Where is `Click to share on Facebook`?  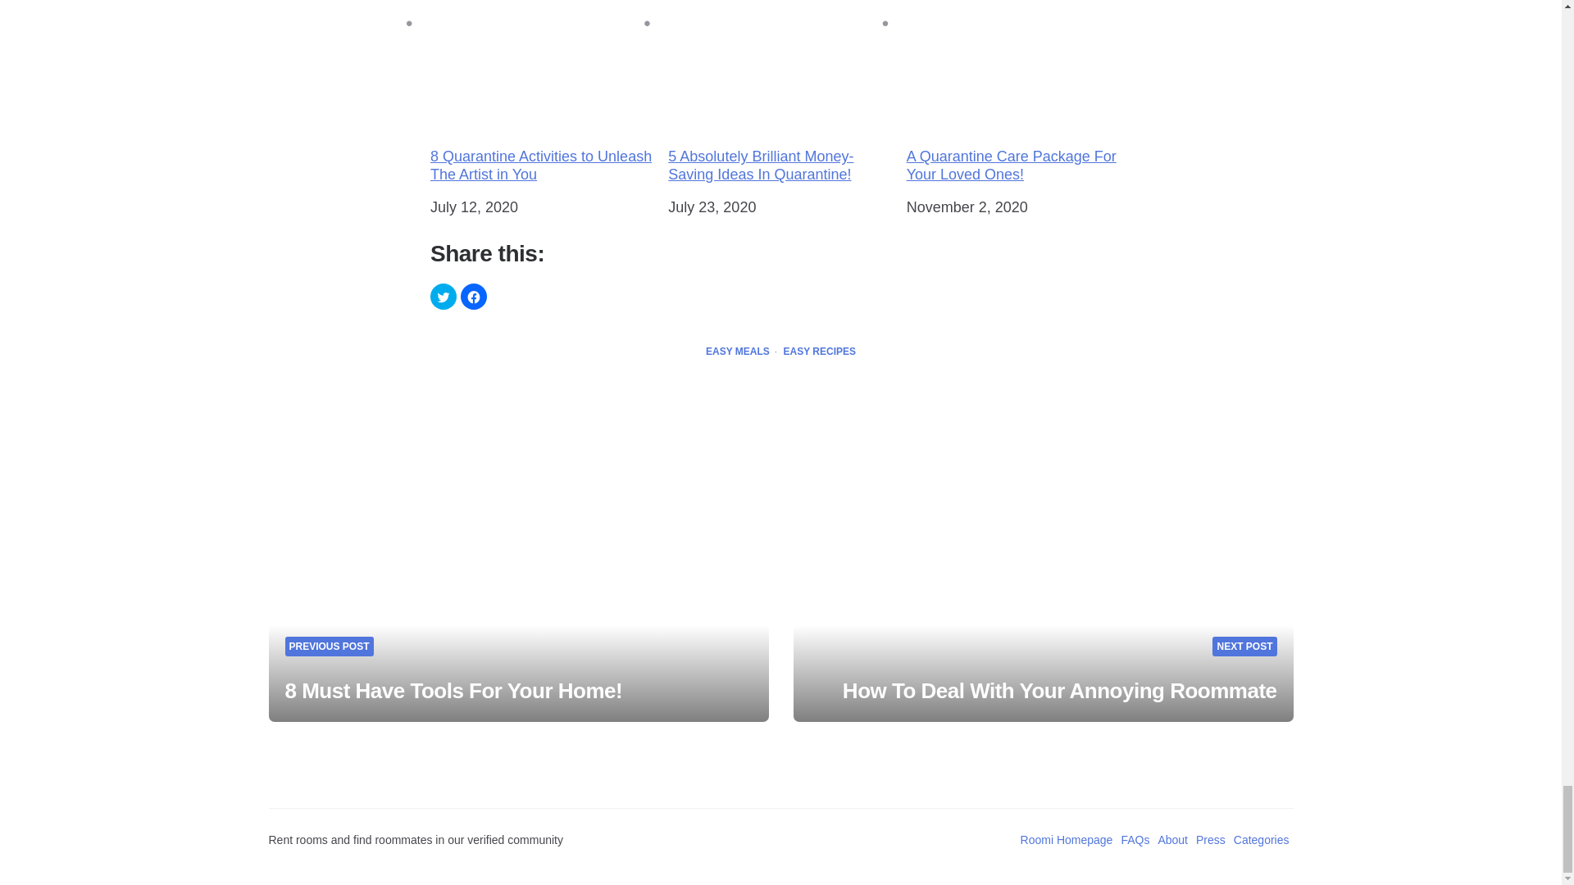 Click to share on Facebook is located at coordinates (474, 297).